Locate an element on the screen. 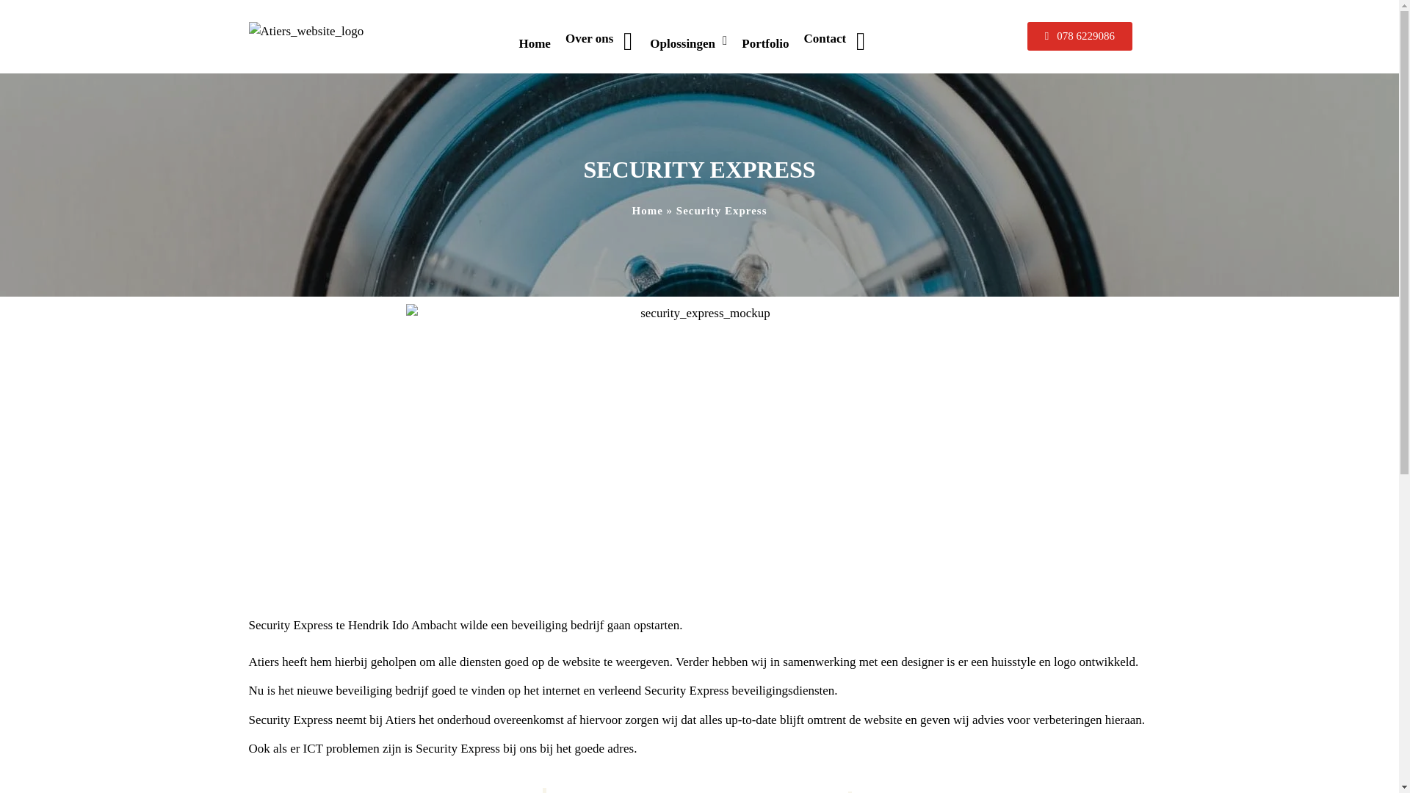 This screenshot has width=1410, height=793. Portfolio is located at coordinates (765, 44).